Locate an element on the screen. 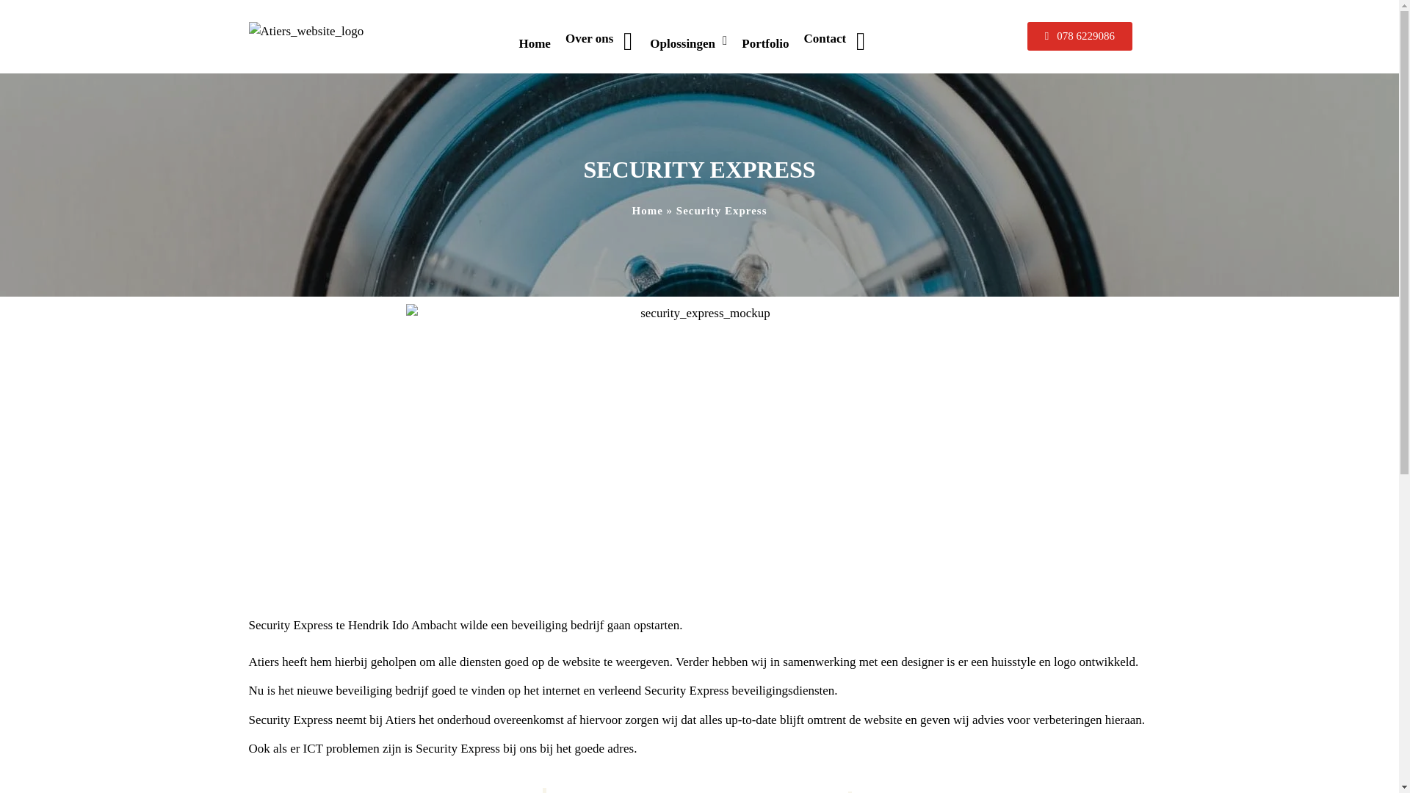 This screenshot has width=1410, height=793. Portfolio is located at coordinates (765, 44).